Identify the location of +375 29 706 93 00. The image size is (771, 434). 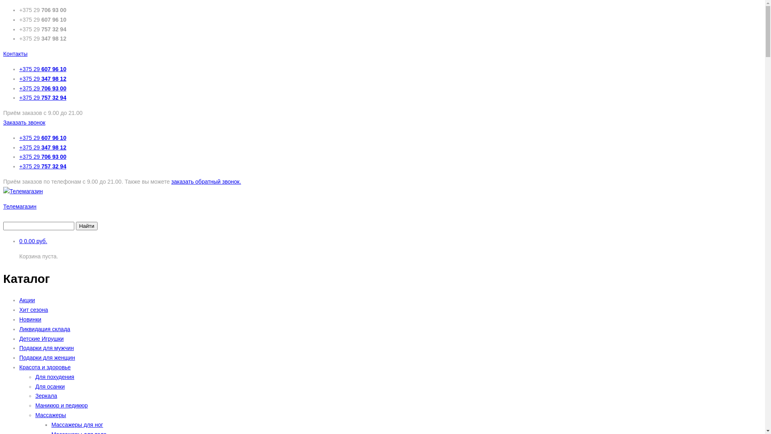
(43, 88).